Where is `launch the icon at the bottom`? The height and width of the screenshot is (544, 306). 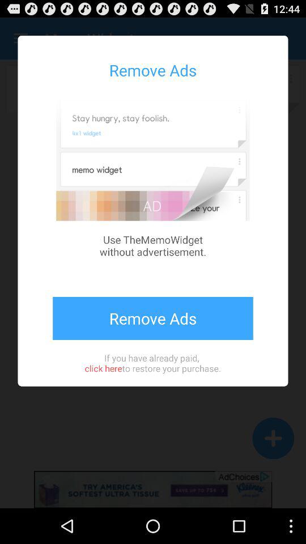
launch the icon at the bottom is located at coordinates (152, 363).